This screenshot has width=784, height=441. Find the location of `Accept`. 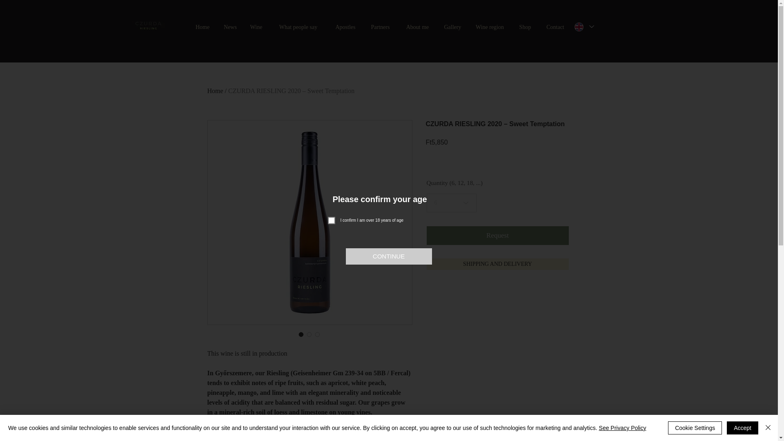

Accept is located at coordinates (742, 428).